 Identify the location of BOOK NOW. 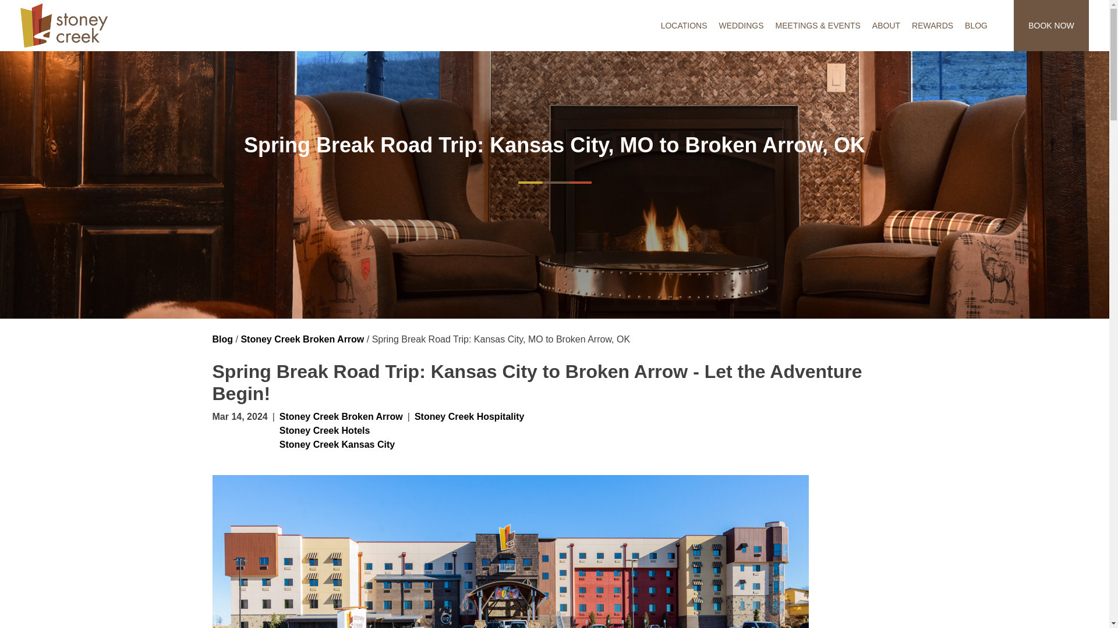
(1052, 26).